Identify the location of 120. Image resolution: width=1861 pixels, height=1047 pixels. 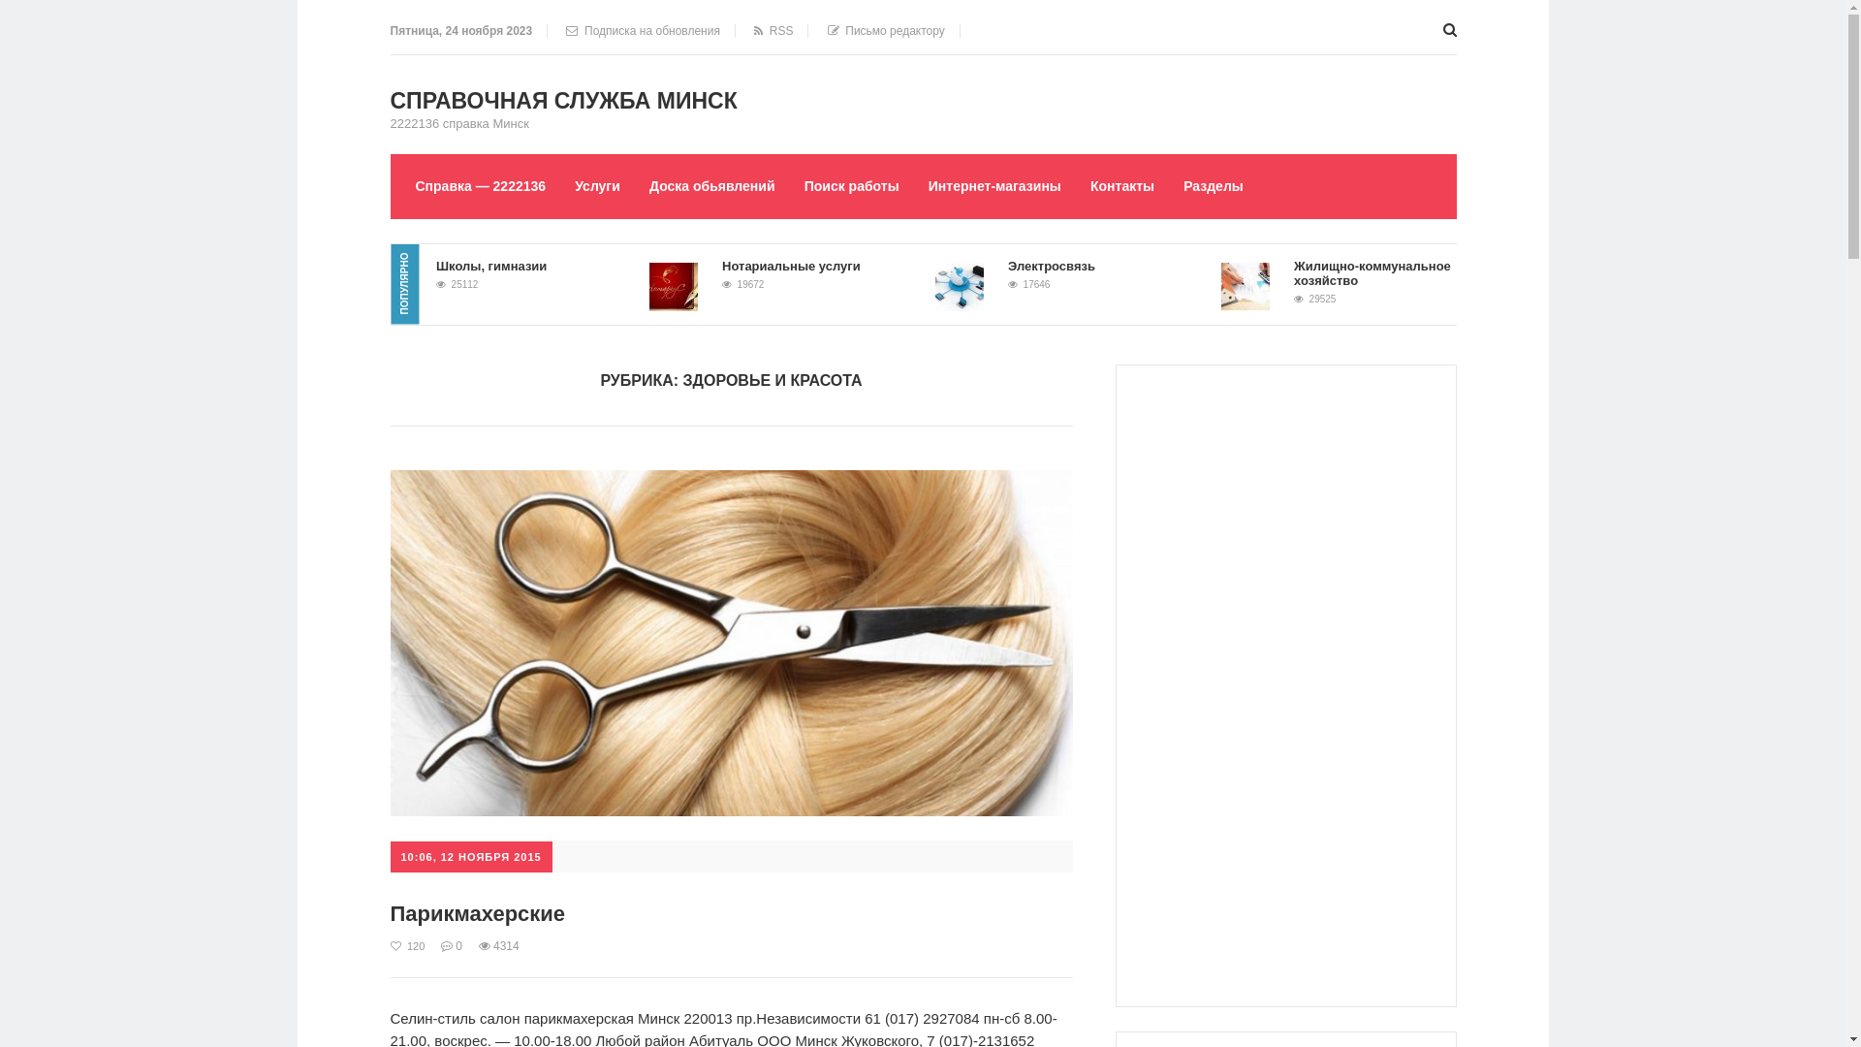
(407, 946).